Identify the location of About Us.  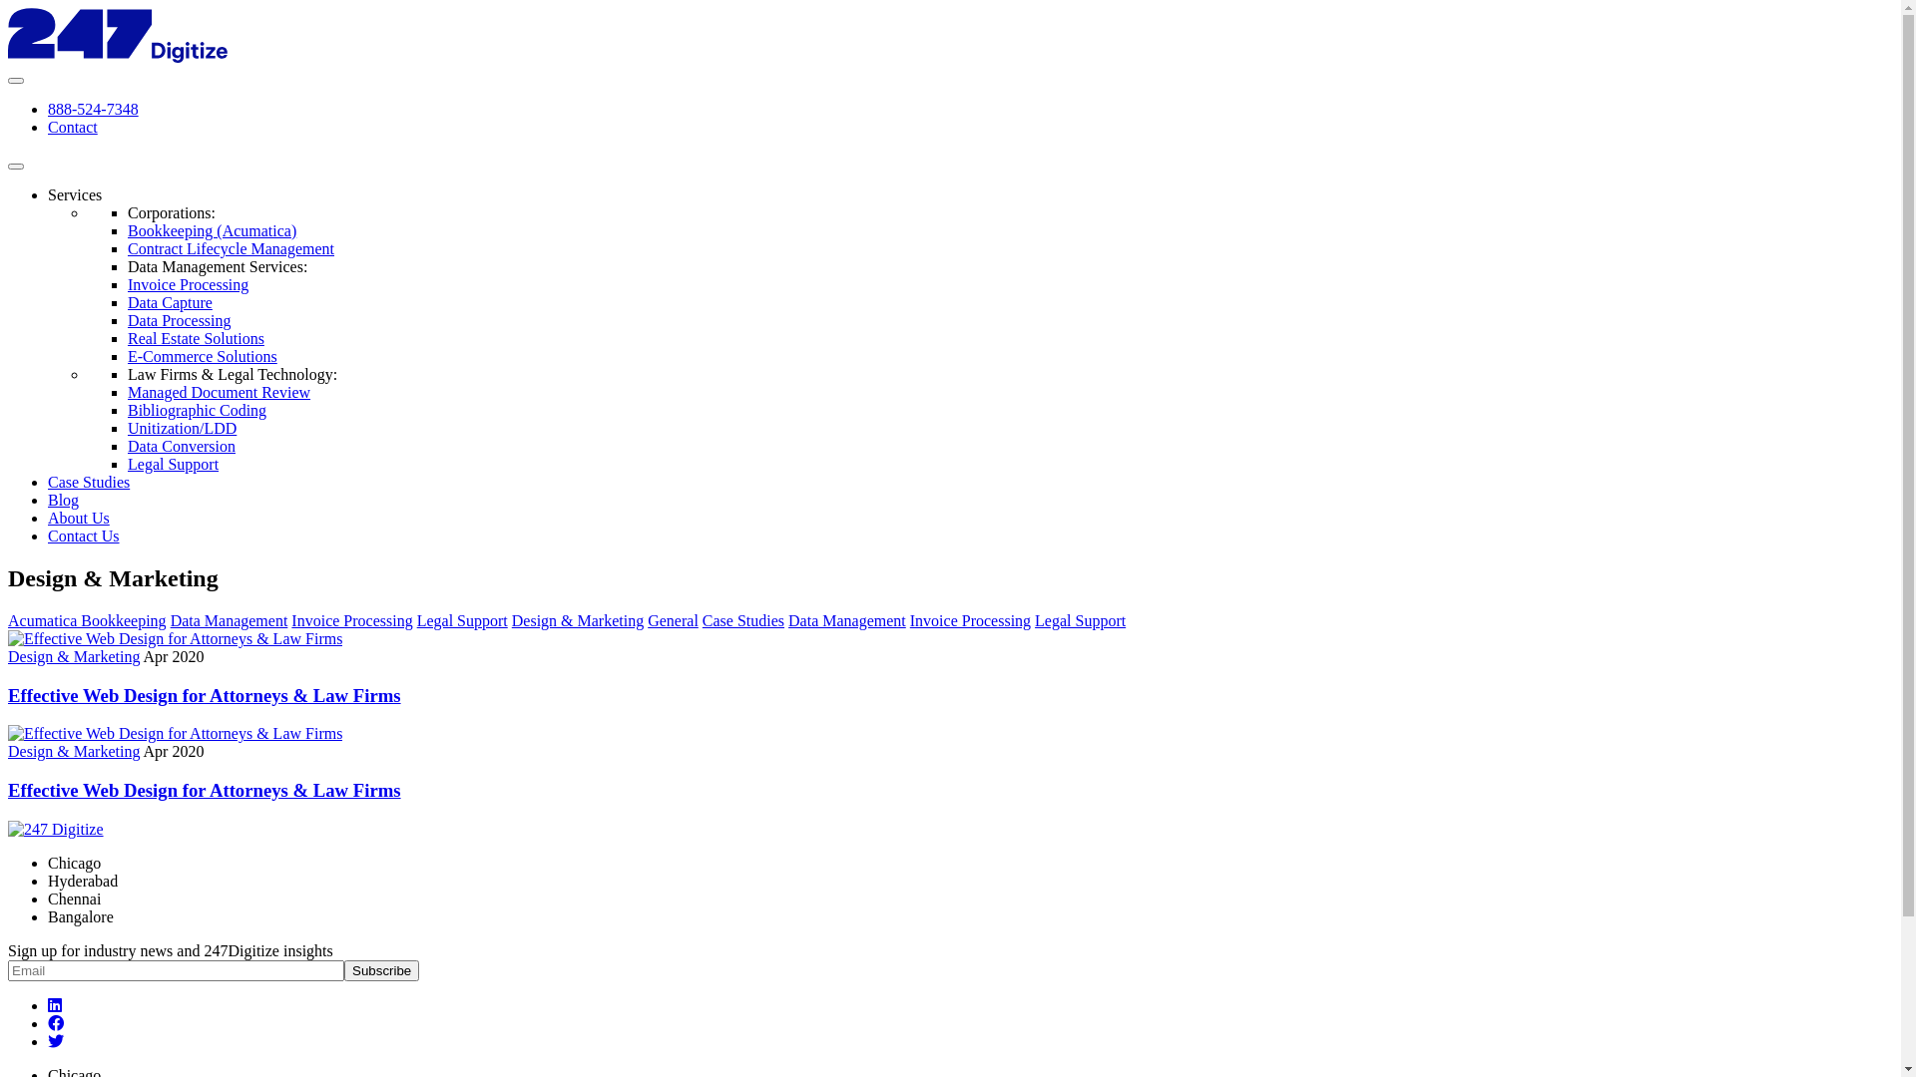
(79, 519).